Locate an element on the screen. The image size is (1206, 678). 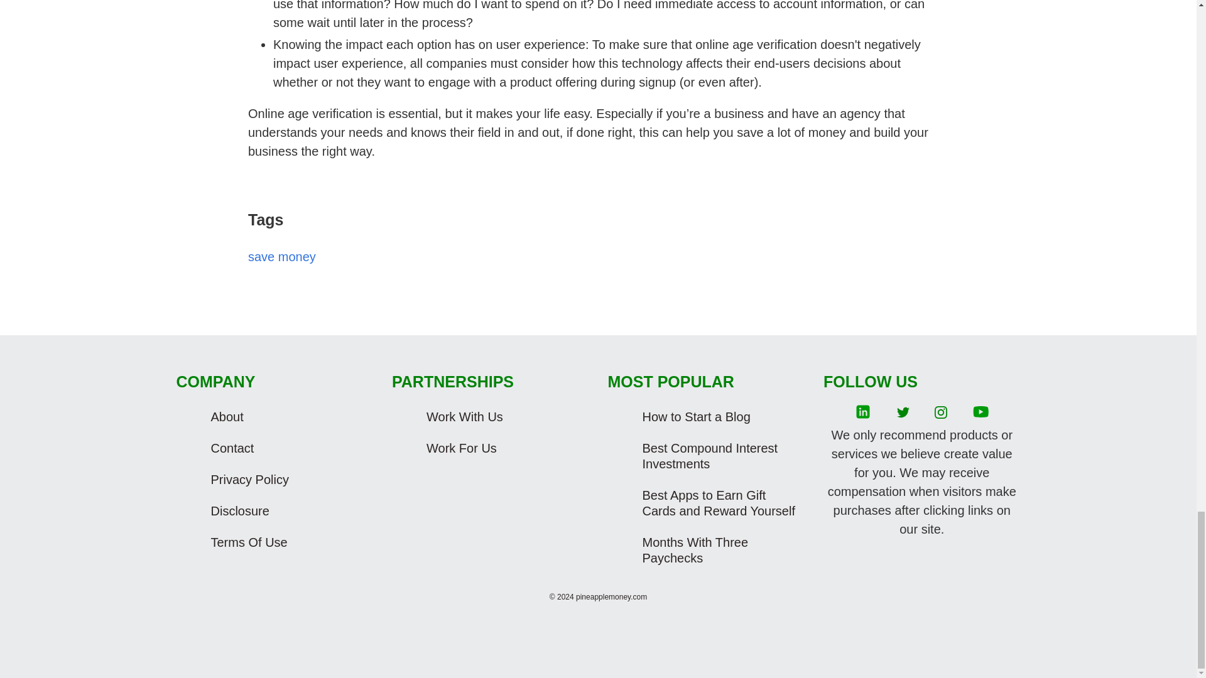
About is located at coordinates (286, 417).